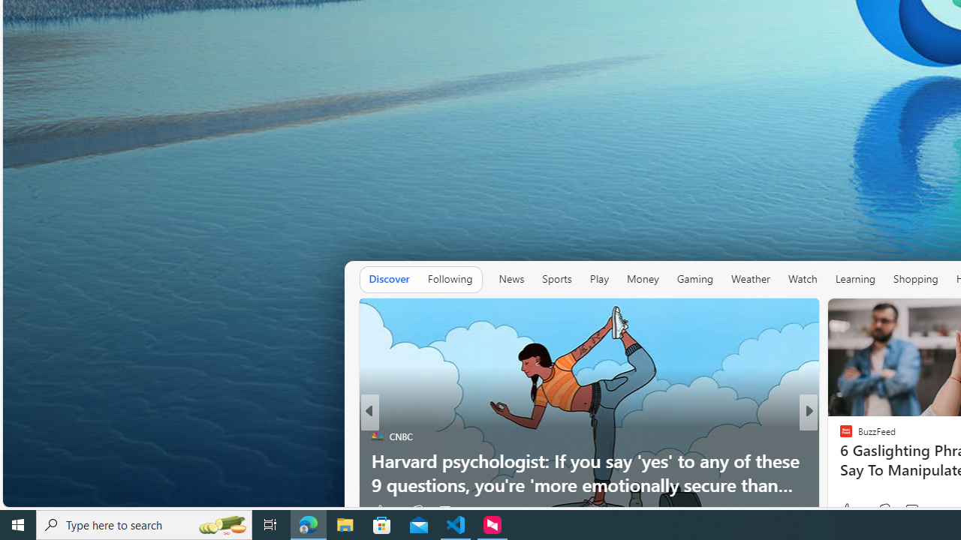  What do you see at coordinates (919, 511) in the screenshot?
I see `View comments 89 Comment` at bounding box center [919, 511].